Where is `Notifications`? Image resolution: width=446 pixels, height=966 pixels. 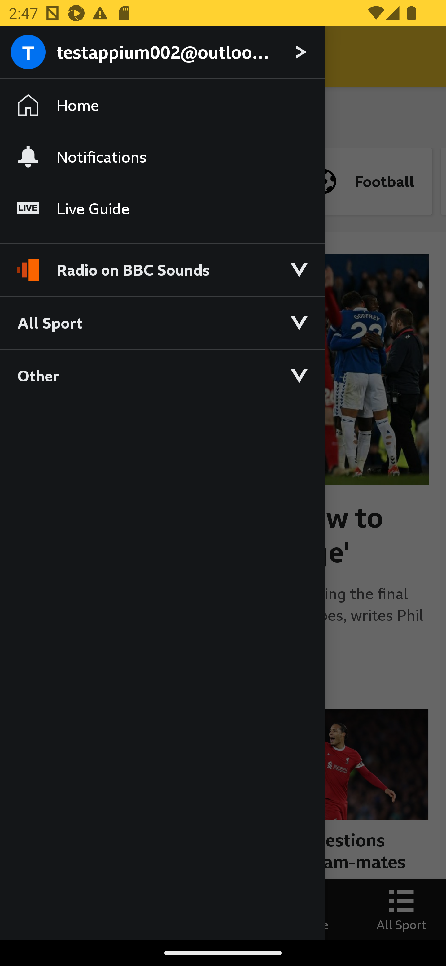 Notifications is located at coordinates (162, 156).